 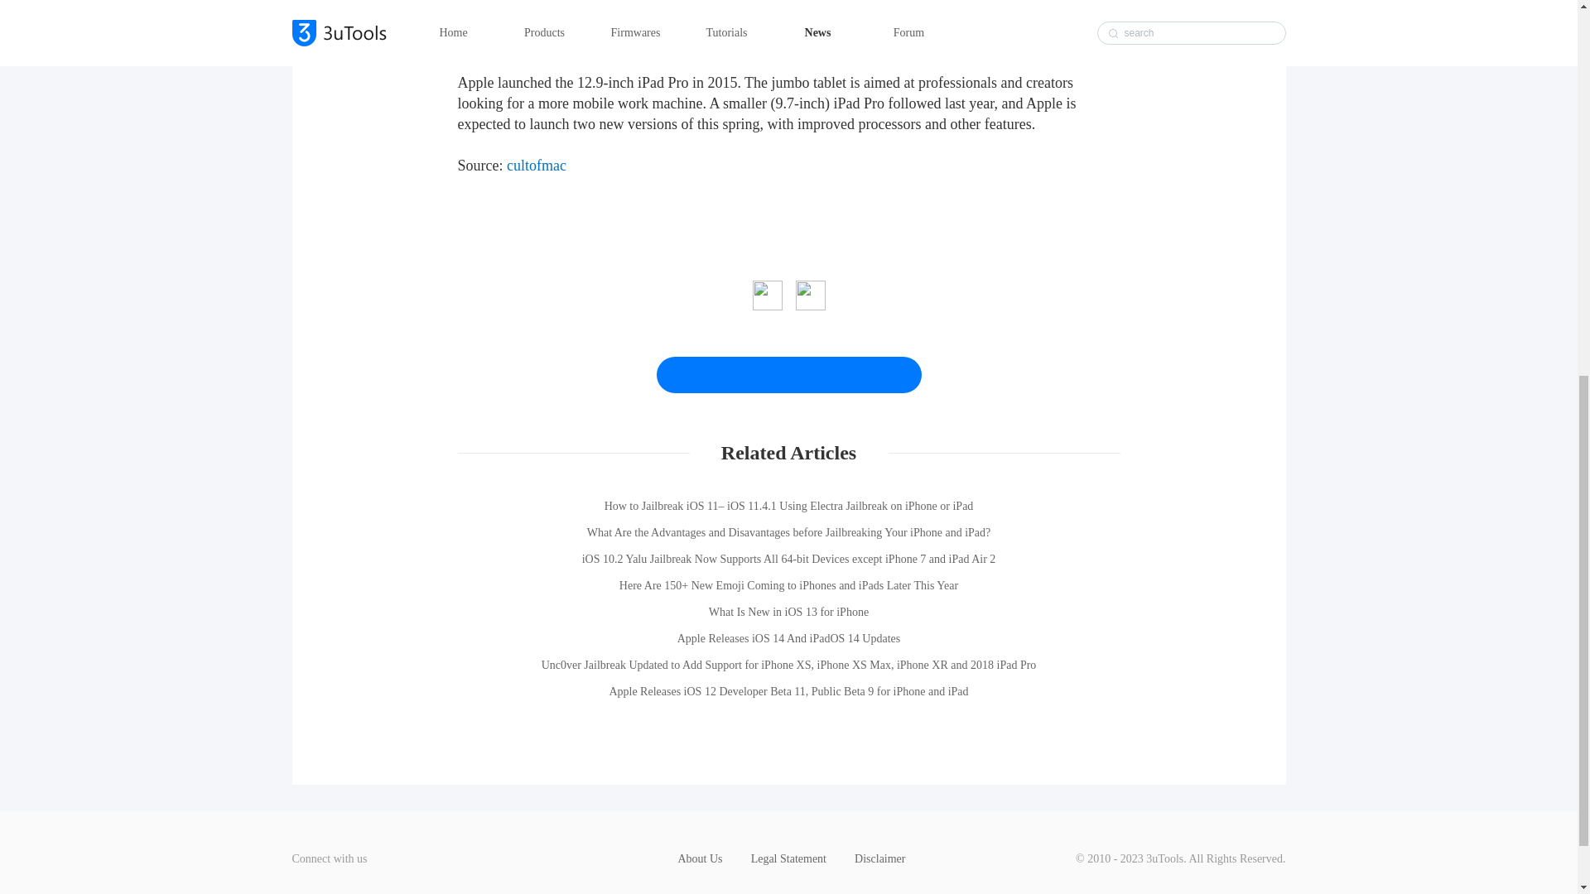 I want to click on What Is New in iOS 13 for iPhone, so click(x=788, y=613).